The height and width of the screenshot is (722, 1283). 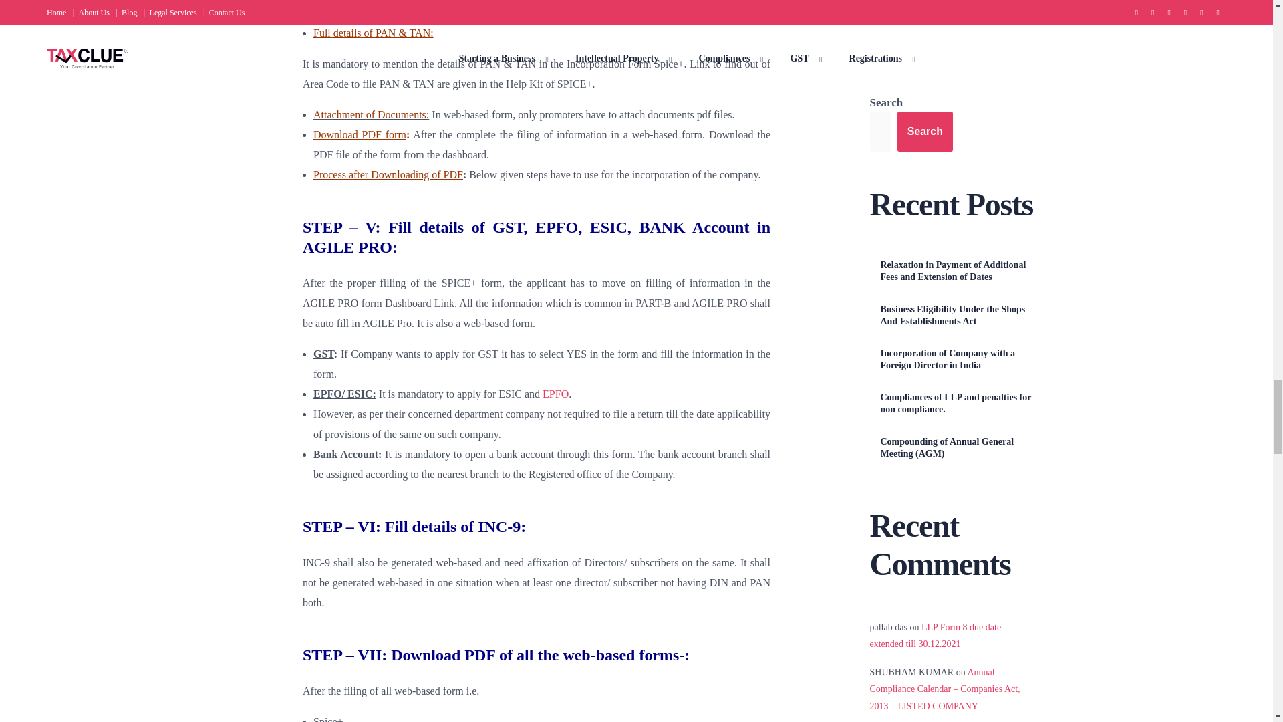 What do you see at coordinates (555, 394) in the screenshot?
I see `EPFO` at bounding box center [555, 394].